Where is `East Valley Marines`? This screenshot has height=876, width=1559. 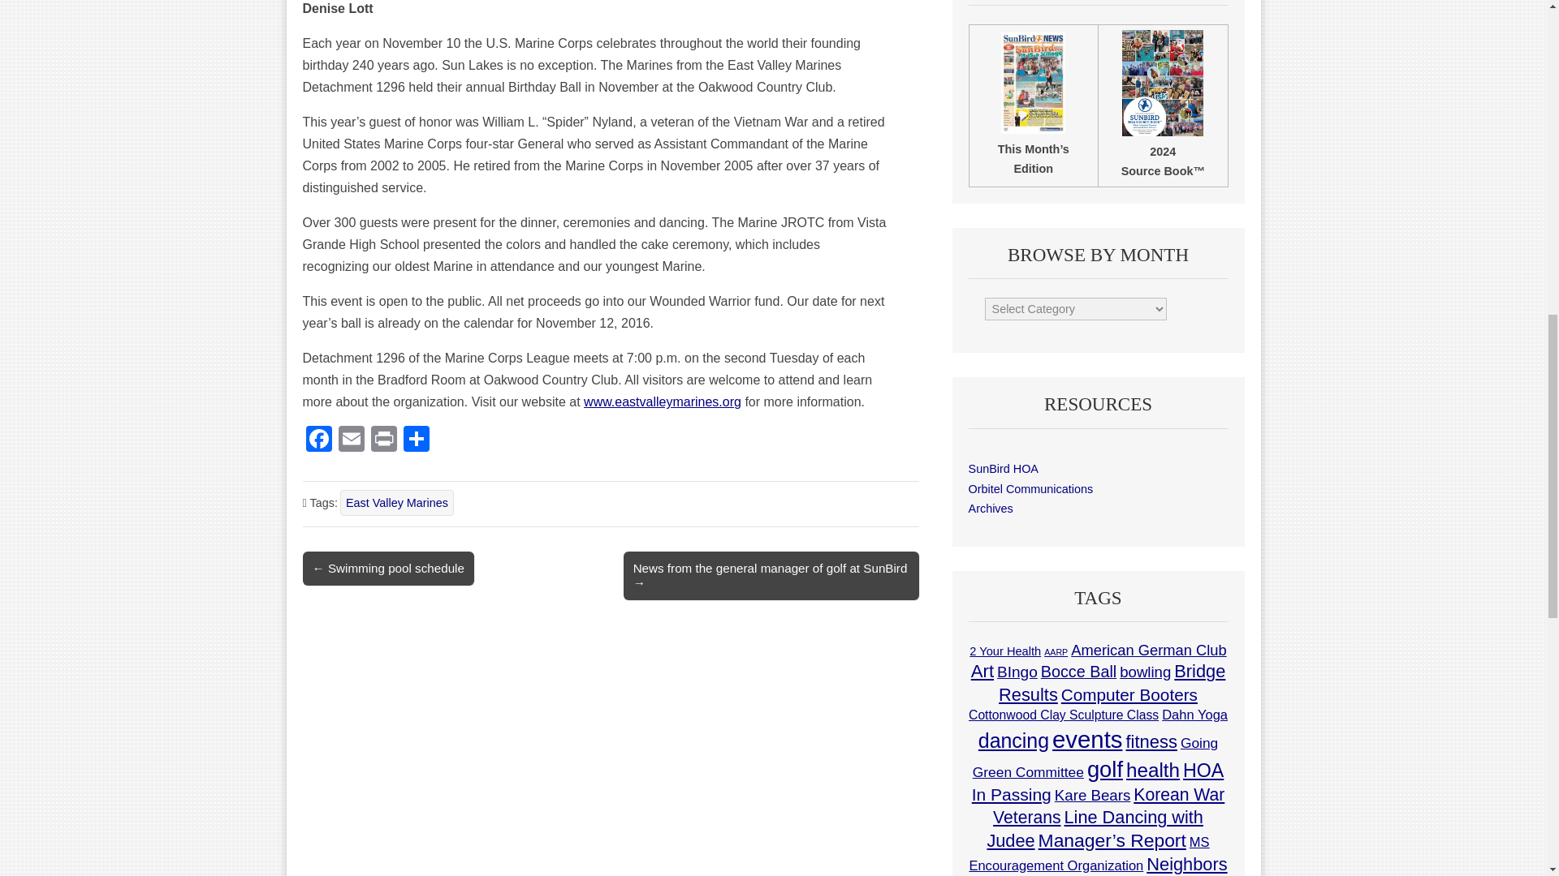 East Valley Marines is located at coordinates (396, 503).